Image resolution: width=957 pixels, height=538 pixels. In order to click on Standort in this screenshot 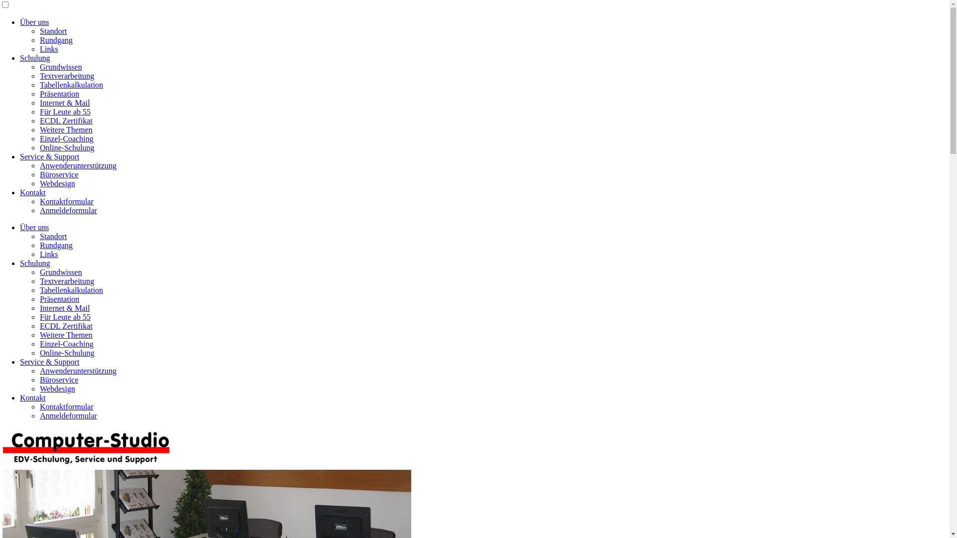, I will do `click(53, 236)`.